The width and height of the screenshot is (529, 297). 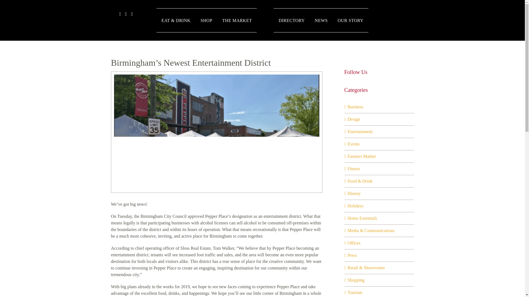 I want to click on OUR STORY, so click(x=350, y=20).